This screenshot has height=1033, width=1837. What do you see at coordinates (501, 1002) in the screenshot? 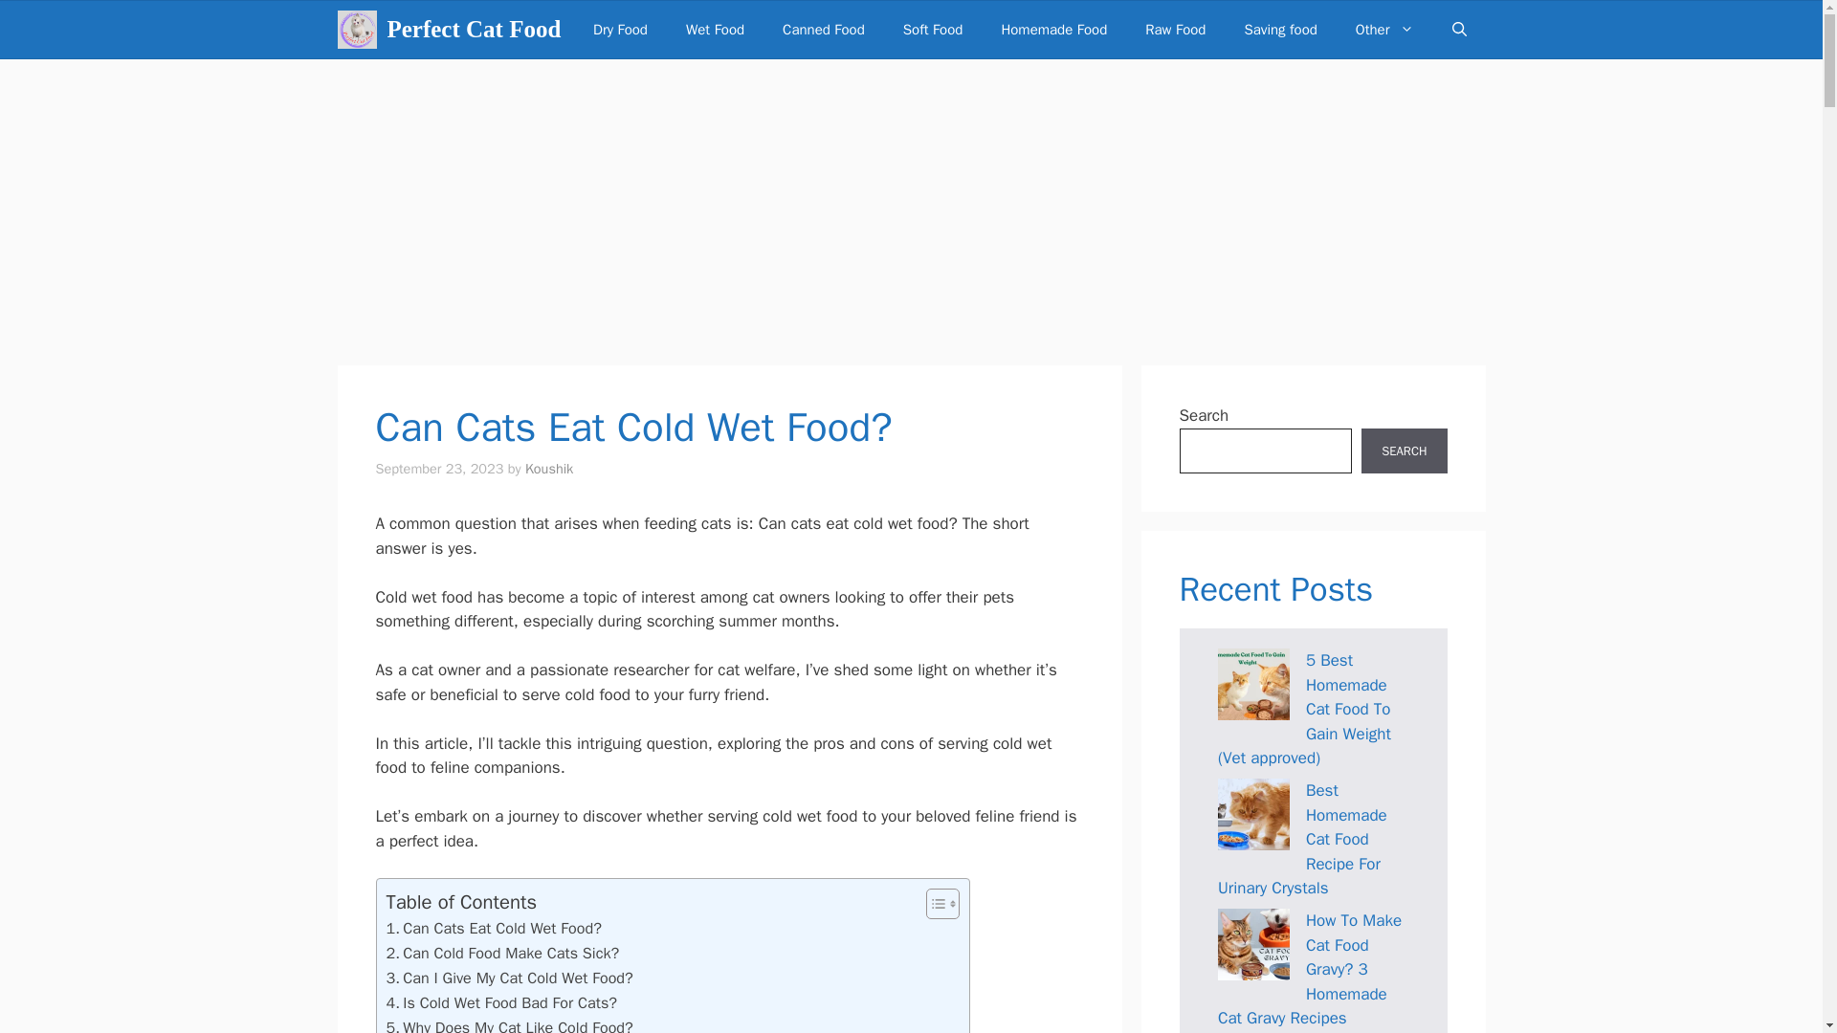
I see `Is Cold Wet Food Bad For Cats?` at bounding box center [501, 1002].